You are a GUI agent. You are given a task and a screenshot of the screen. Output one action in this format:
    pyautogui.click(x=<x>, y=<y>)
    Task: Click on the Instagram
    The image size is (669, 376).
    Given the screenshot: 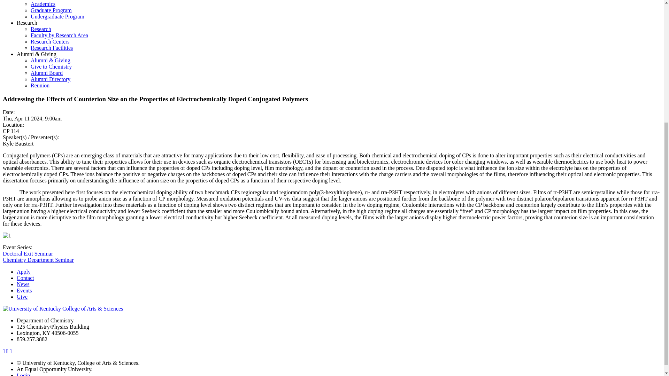 What is the action you would take?
    pyautogui.click(x=11, y=351)
    